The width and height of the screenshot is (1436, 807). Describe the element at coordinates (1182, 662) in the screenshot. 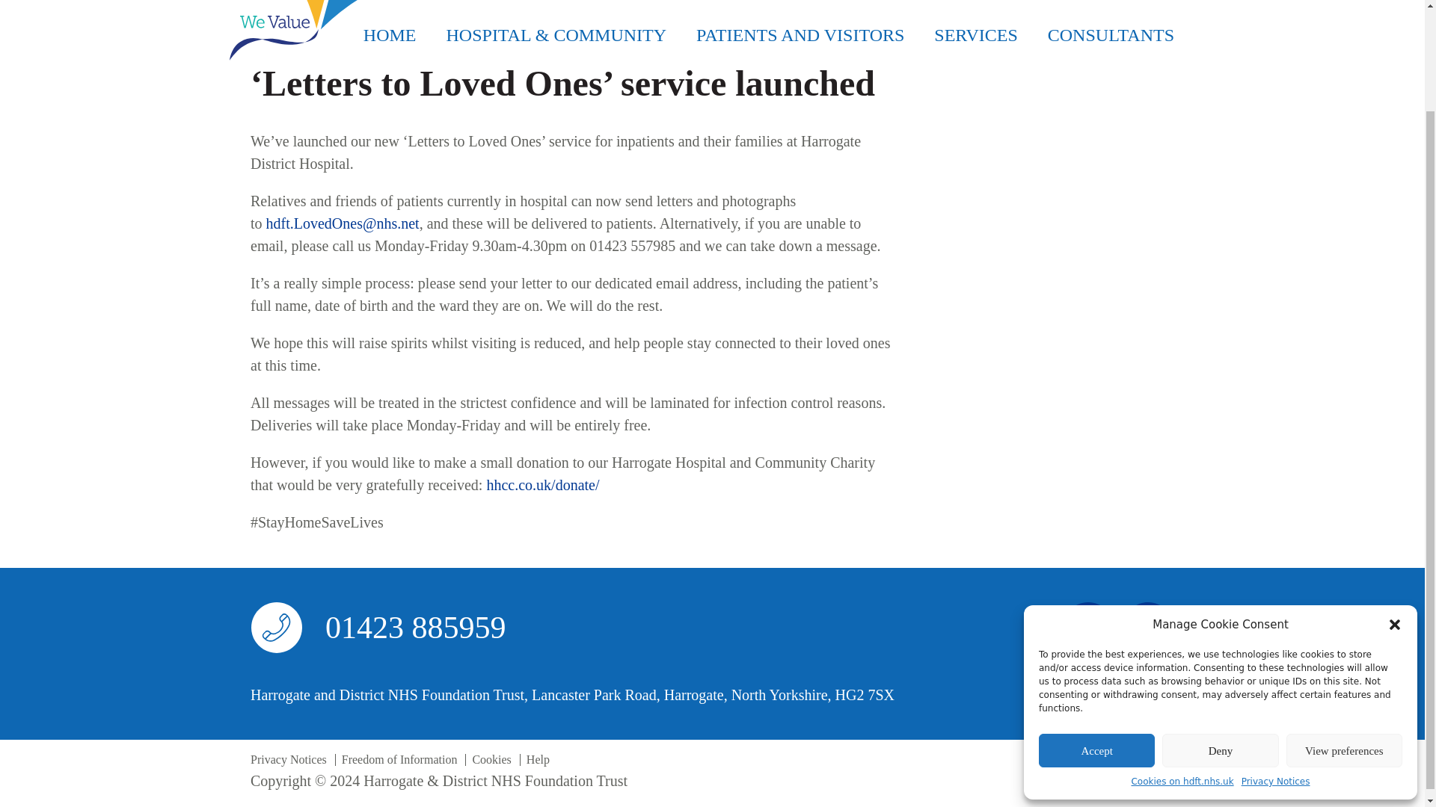

I see `Cookies on hdft.nhs.uk` at that location.